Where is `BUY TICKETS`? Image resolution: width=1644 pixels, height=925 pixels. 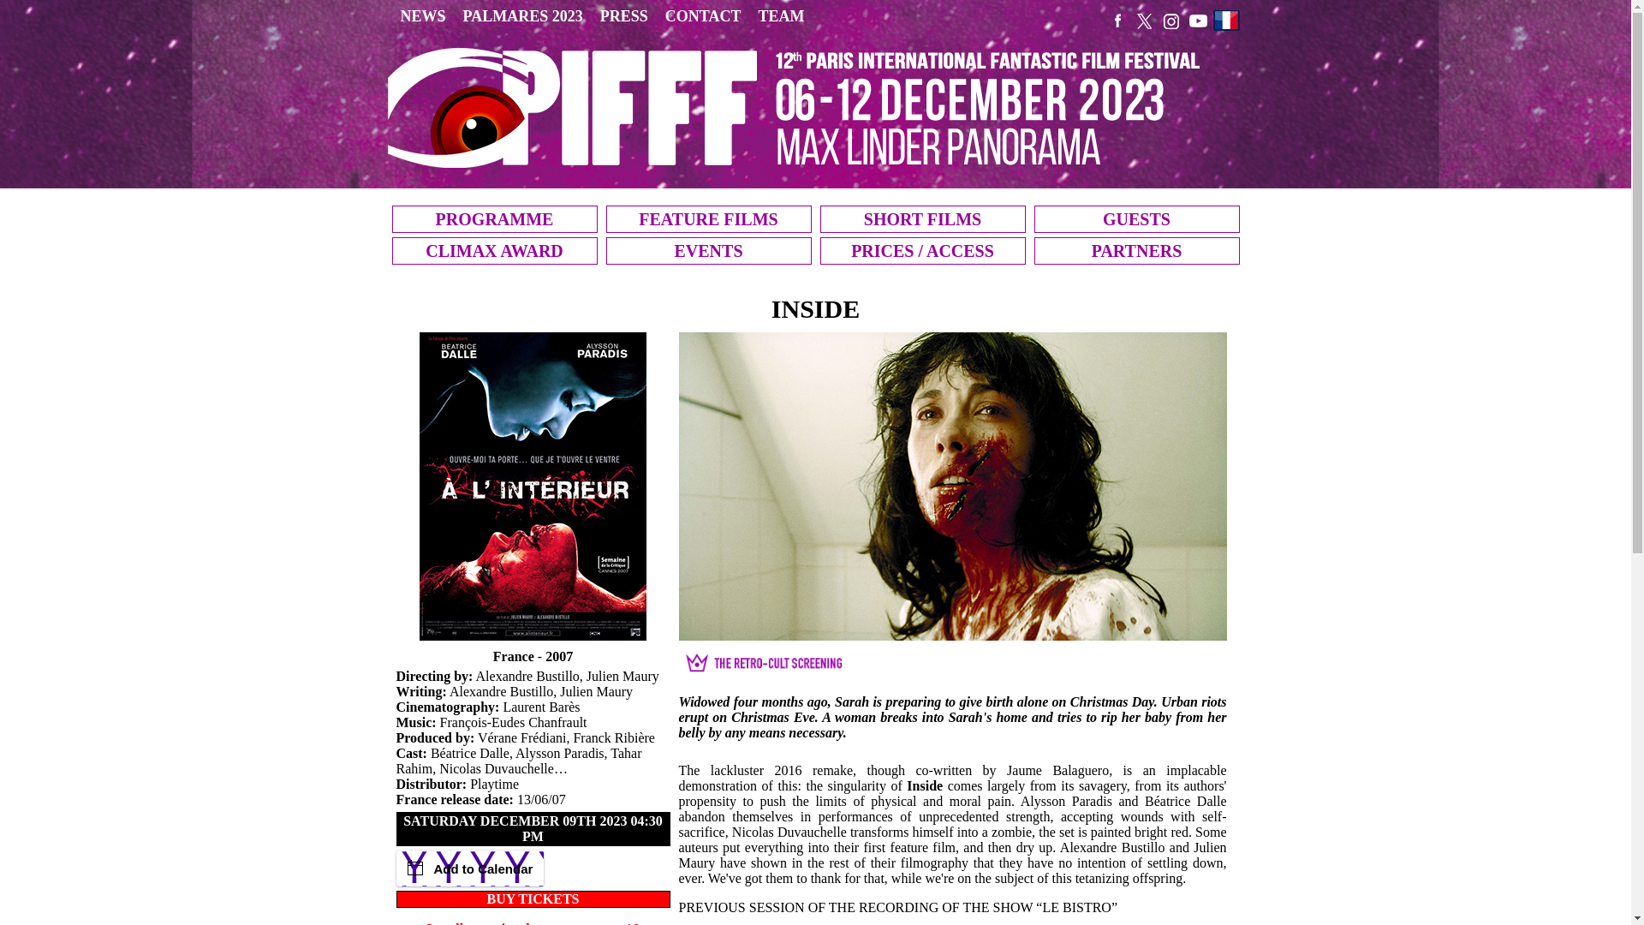 BUY TICKETS is located at coordinates (533, 899).